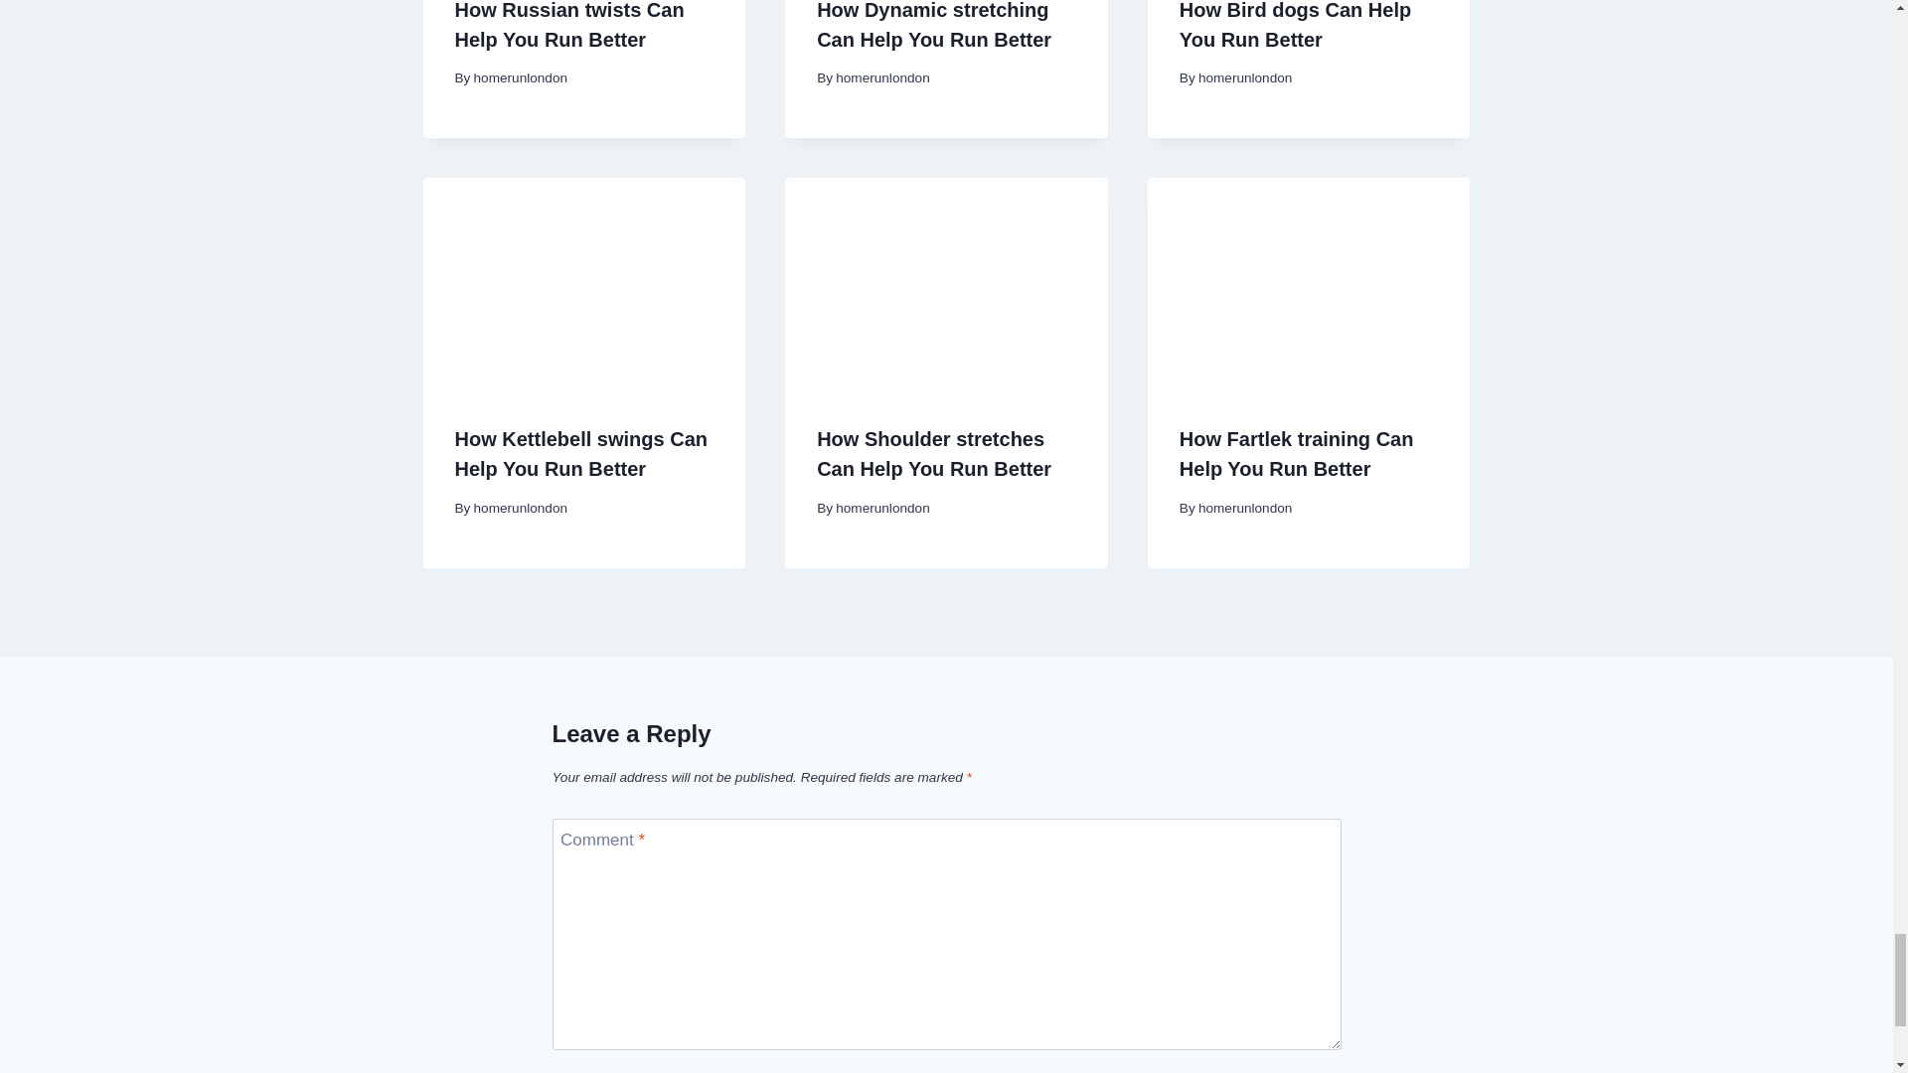 The image size is (1908, 1073). I want to click on How Shoulder stretches Can Help You Run Better, so click(933, 453).